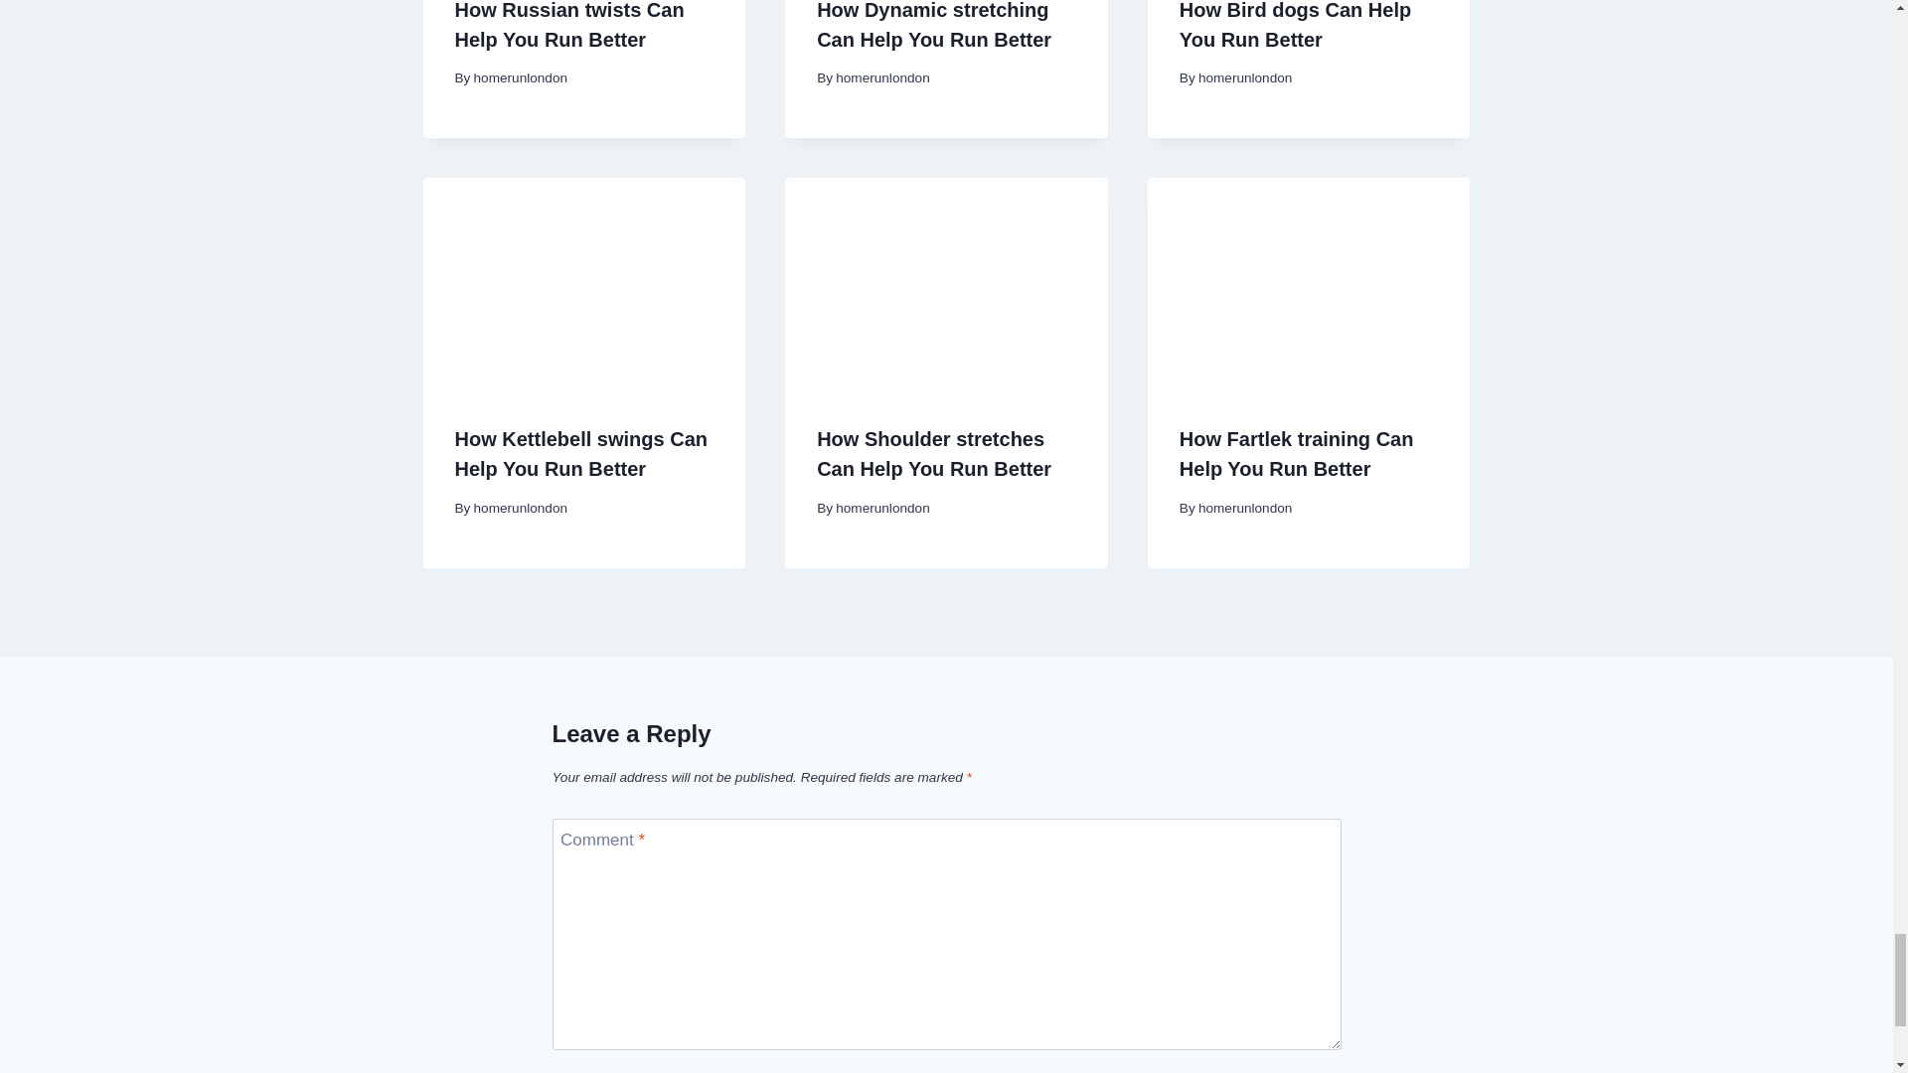 The image size is (1908, 1073). I want to click on How Shoulder stretches Can Help You Run Better, so click(933, 453).